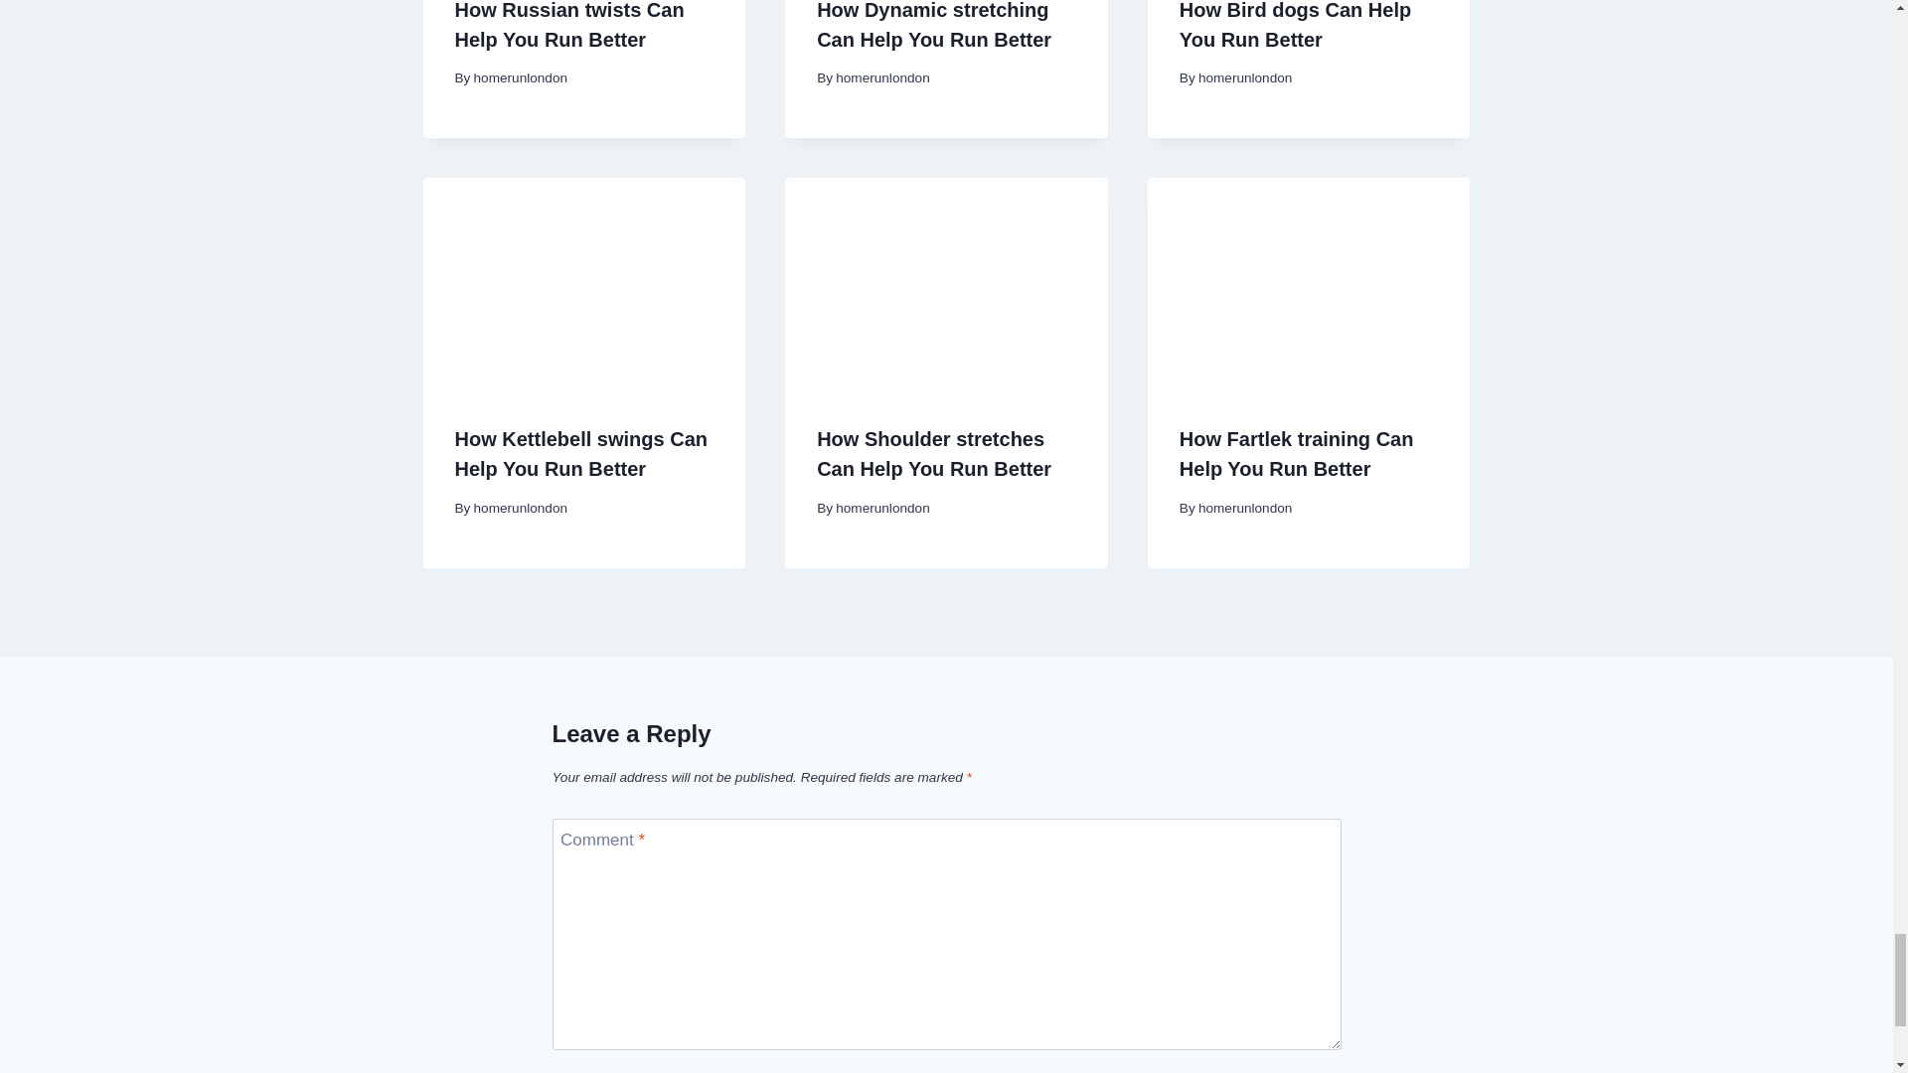 The image size is (1908, 1073). I want to click on How Shoulder stretches Can Help You Run Better, so click(933, 453).